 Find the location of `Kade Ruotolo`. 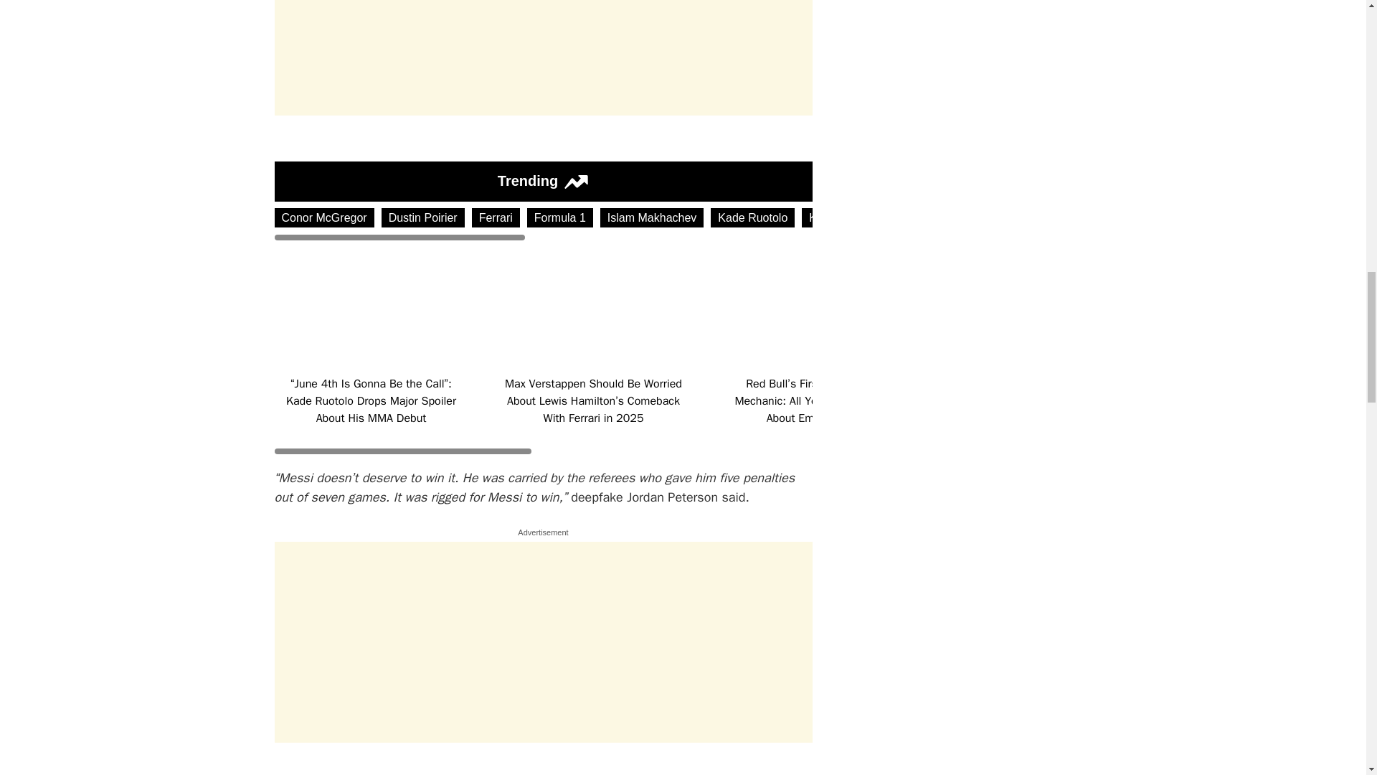

Kade Ruotolo is located at coordinates (752, 218).